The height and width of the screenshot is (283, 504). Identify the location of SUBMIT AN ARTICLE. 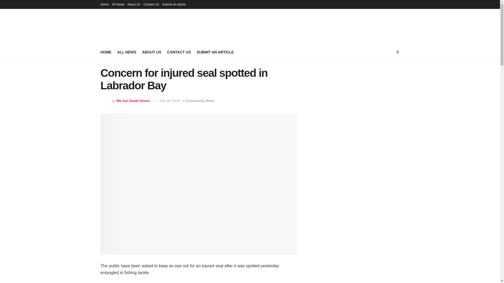
(215, 52).